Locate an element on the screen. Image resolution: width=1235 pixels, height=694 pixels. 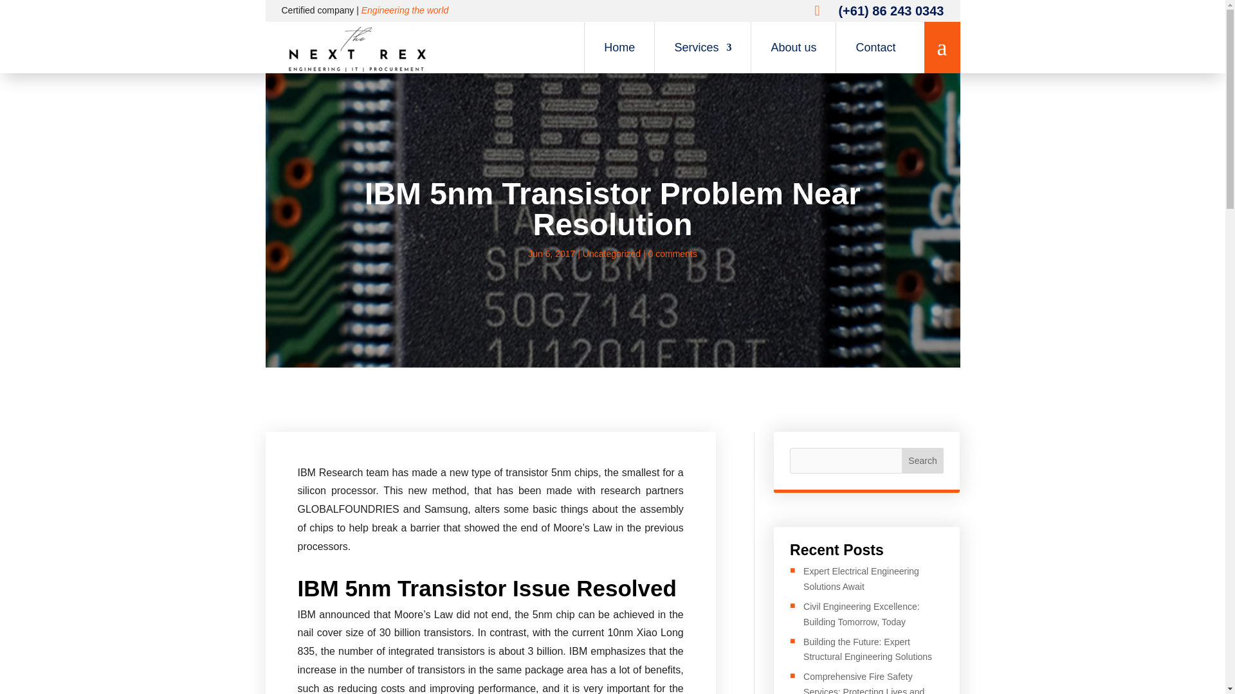
Services is located at coordinates (702, 48).